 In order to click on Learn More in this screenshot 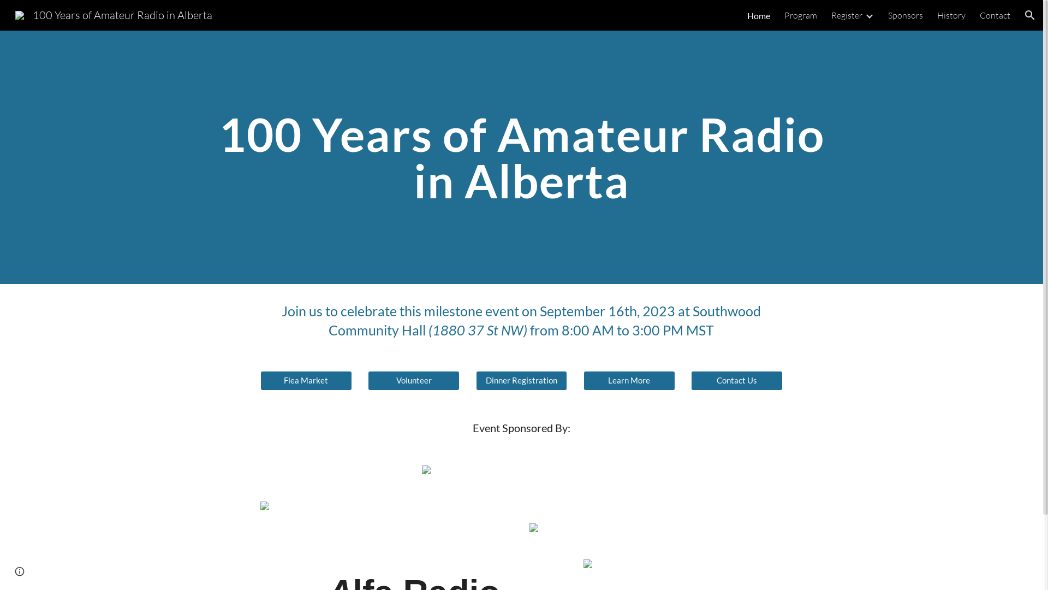, I will do `click(629, 381)`.